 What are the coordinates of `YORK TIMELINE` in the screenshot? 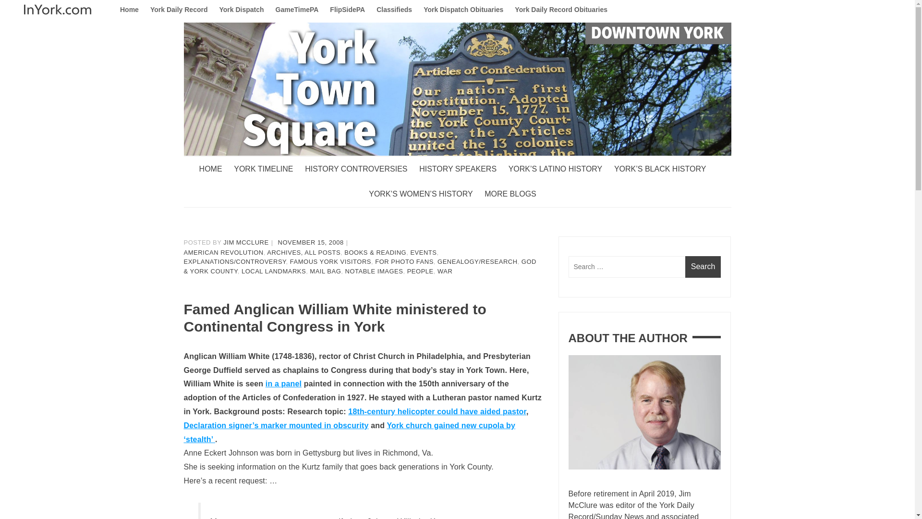 It's located at (268, 169).